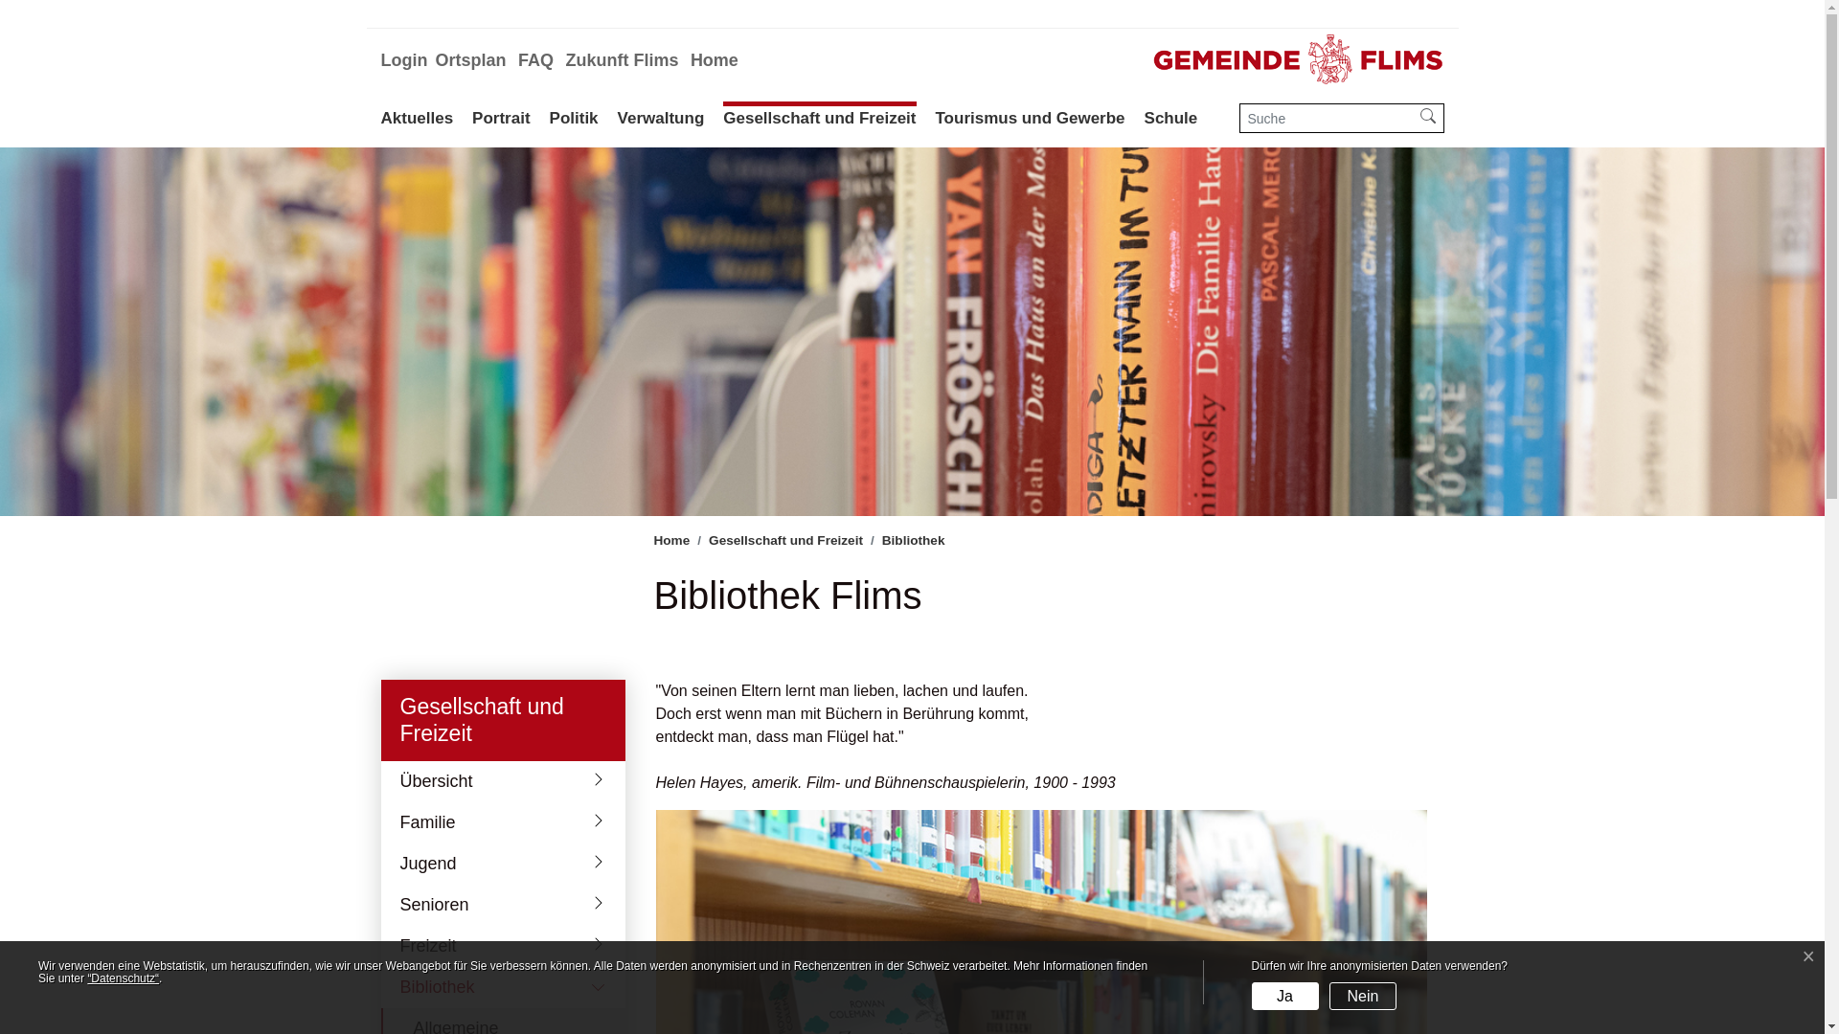 This screenshot has height=1034, width=1839. What do you see at coordinates (575, 117) in the screenshot?
I see `Politik` at bounding box center [575, 117].